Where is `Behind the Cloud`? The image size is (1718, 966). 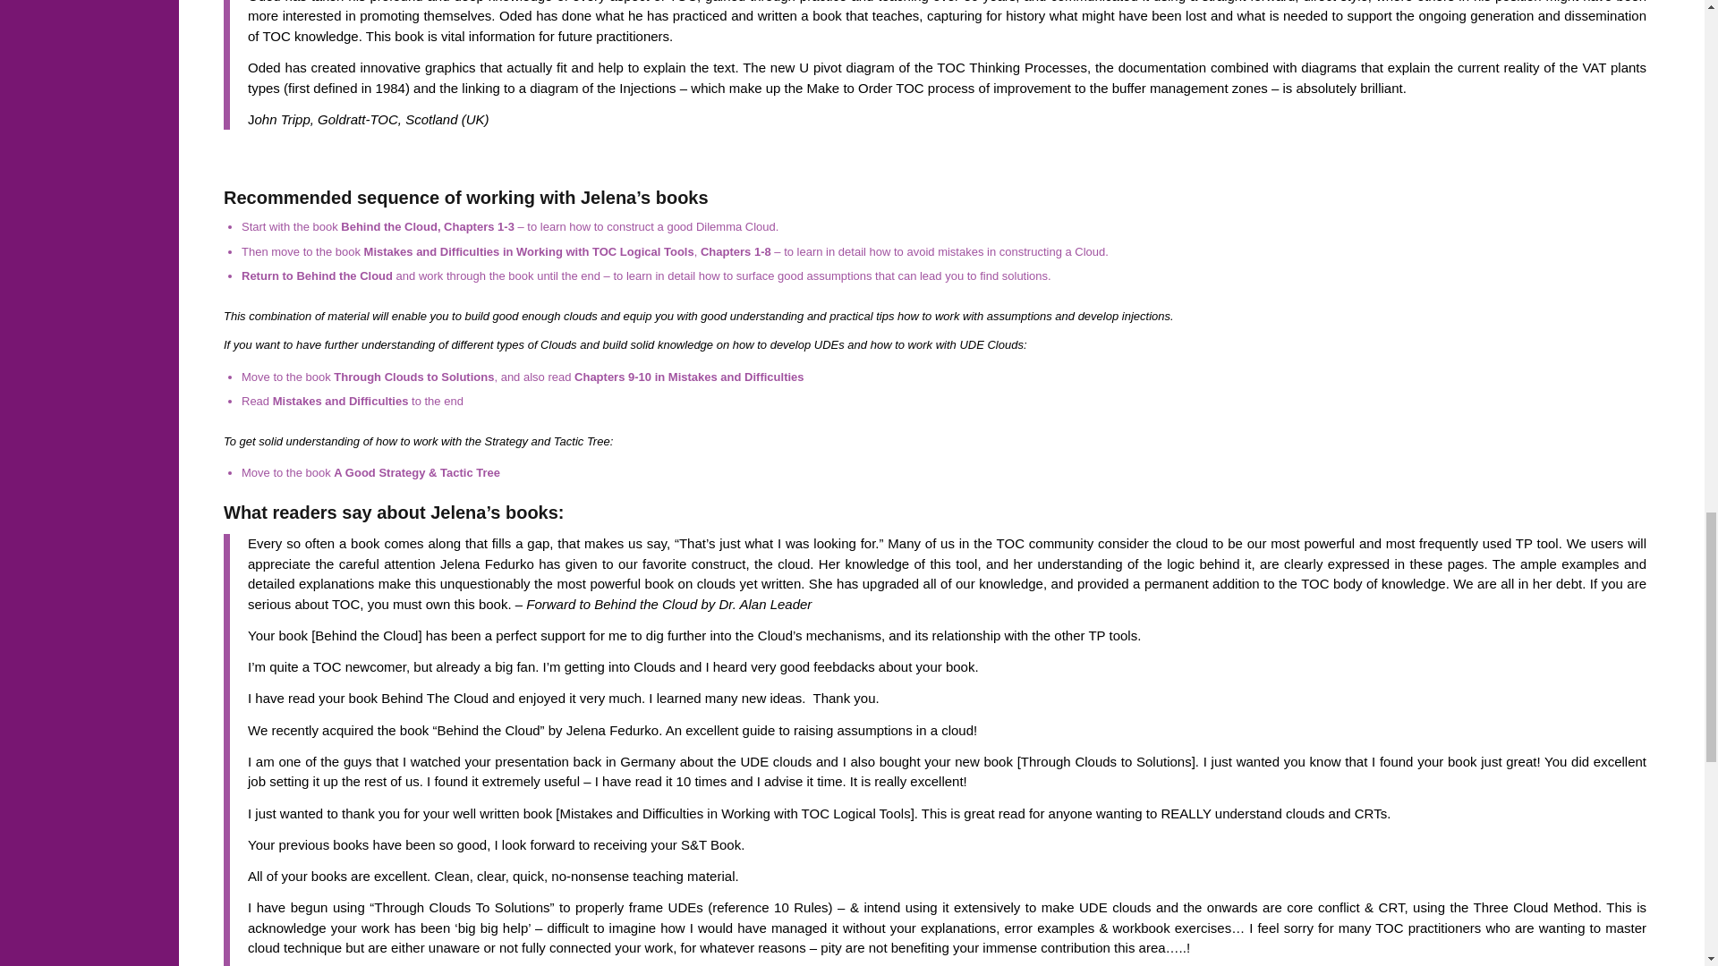
Behind the Cloud is located at coordinates (344, 275).